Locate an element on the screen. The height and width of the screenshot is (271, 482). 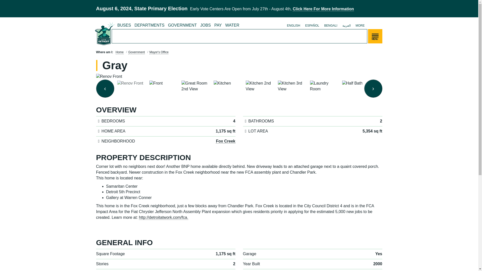
Find how to pay fines, bills or taxes. is located at coordinates (218, 25).